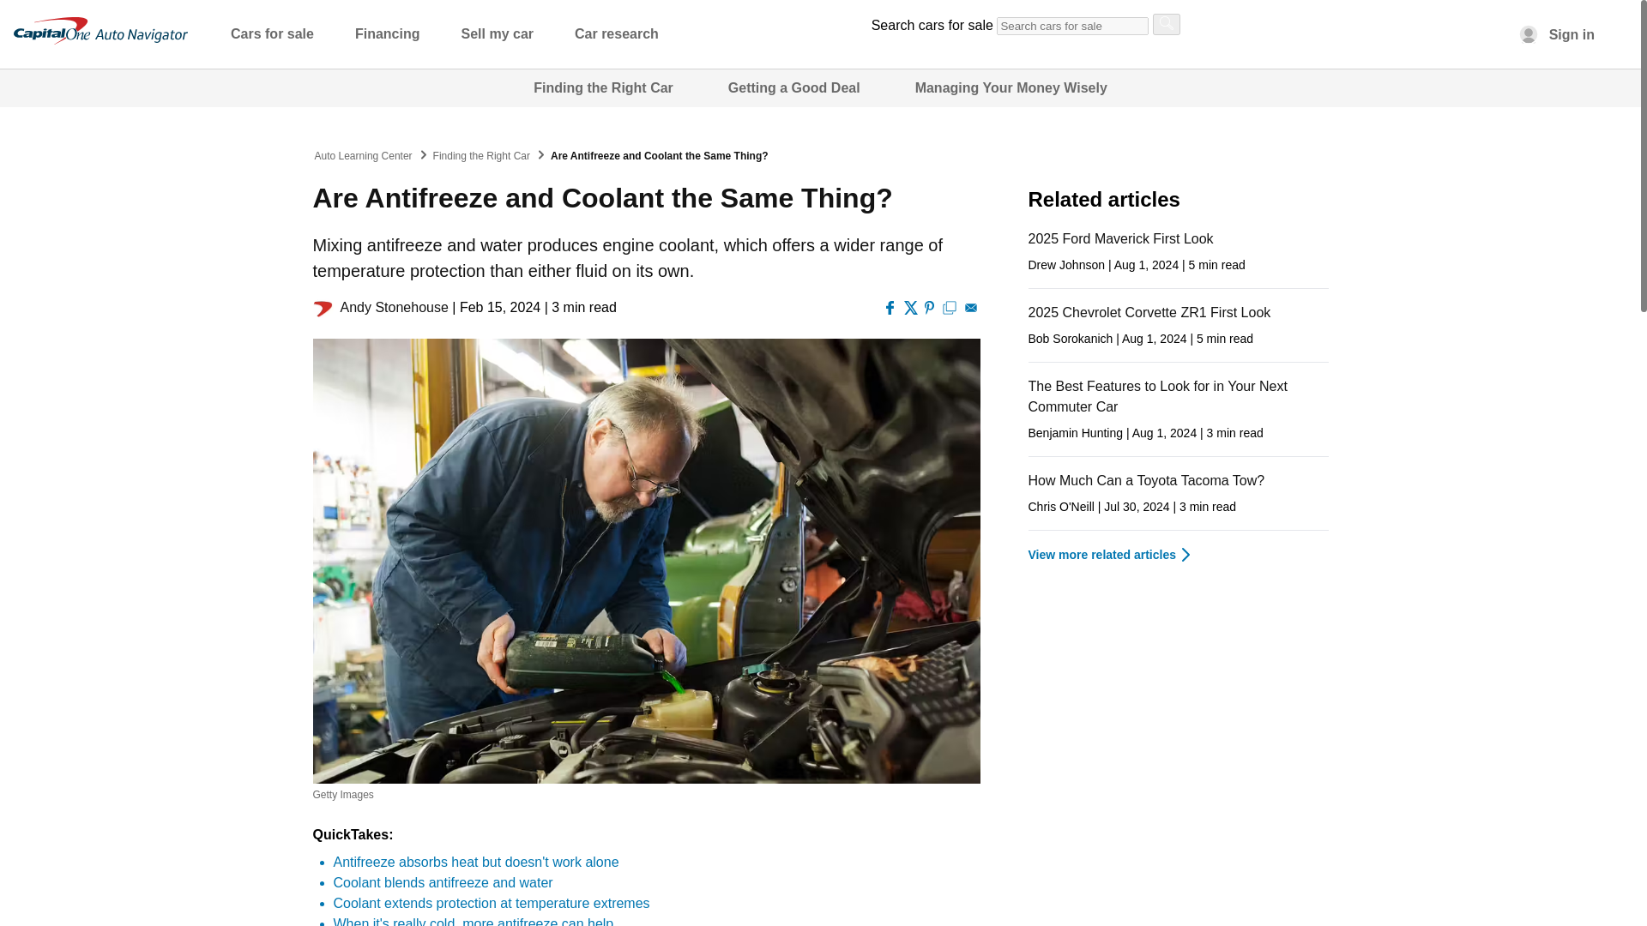 This screenshot has width=1647, height=926. What do you see at coordinates (793, 87) in the screenshot?
I see `Getting a Good Deal` at bounding box center [793, 87].